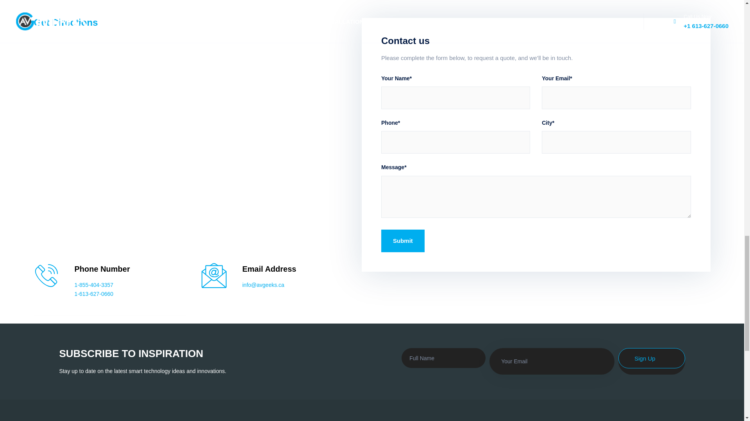  I want to click on Submit, so click(402, 241).